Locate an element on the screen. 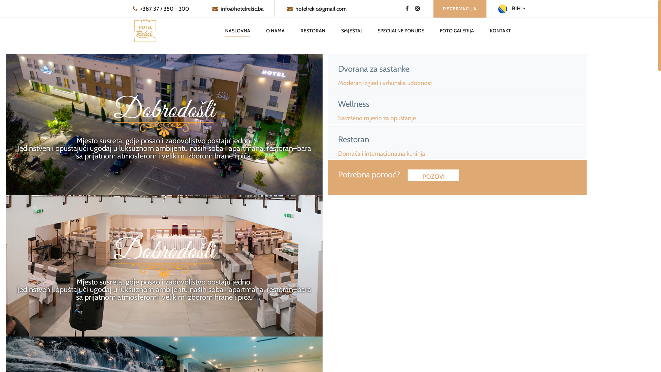 This screenshot has width=661, height=372. +387 37 / 350 - 200 is located at coordinates (161, 9).